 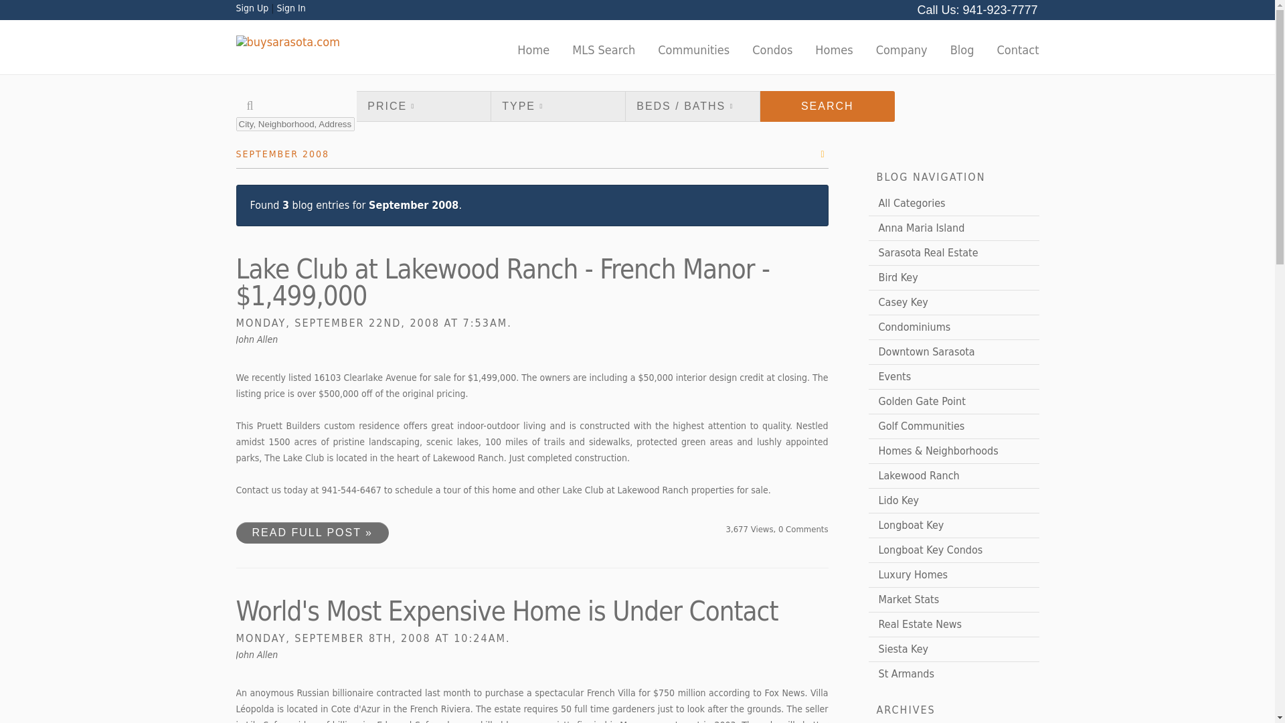 What do you see at coordinates (533, 50) in the screenshot?
I see `Home` at bounding box center [533, 50].